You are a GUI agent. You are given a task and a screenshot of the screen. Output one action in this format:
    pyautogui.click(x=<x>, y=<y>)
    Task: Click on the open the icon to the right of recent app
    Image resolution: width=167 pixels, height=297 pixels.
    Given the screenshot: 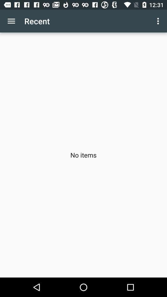 What is the action you would take?
    pyautogui.click(x=159, y=21)
    